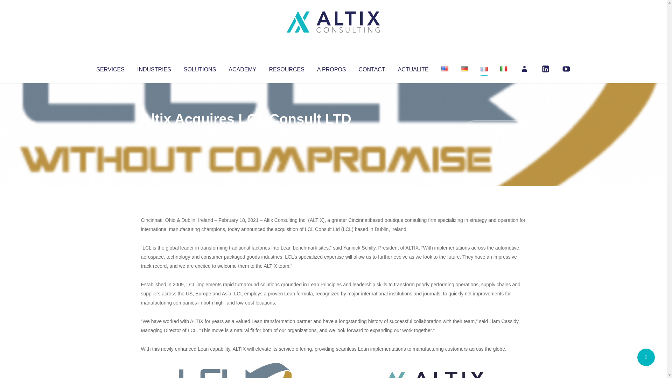 The image size is (672, 378). I want to click on RESOURCES, so click(286, 68).